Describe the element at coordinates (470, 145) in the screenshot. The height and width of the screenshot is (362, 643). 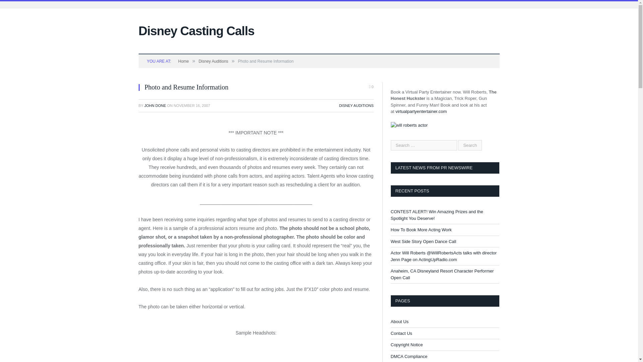
I see `Search` at that location.